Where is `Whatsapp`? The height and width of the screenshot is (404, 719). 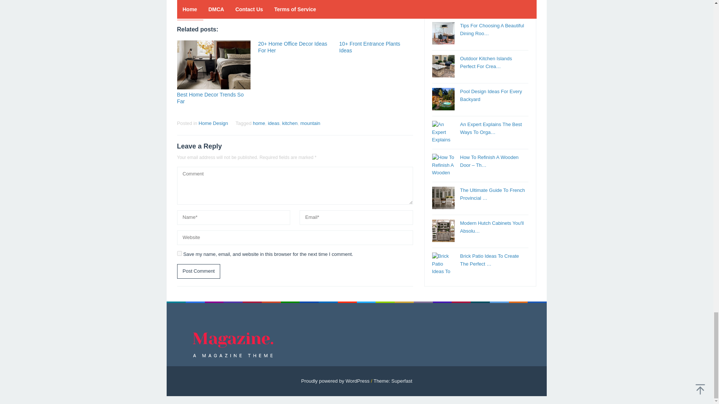 Whatsapp is located at coordinates (234, 7).